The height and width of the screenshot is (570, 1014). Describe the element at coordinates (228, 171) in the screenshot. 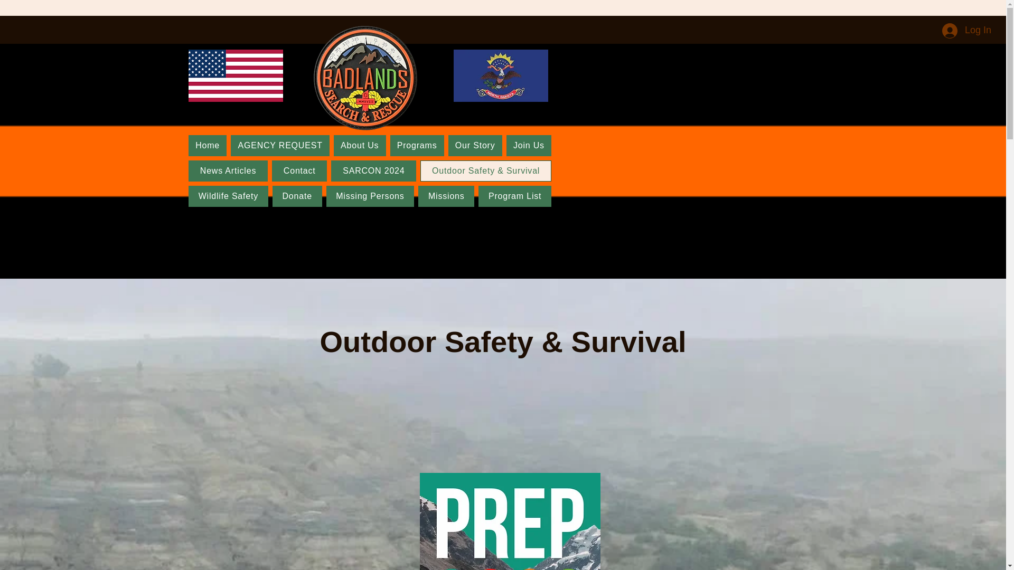

I see `News Articles` at that location.